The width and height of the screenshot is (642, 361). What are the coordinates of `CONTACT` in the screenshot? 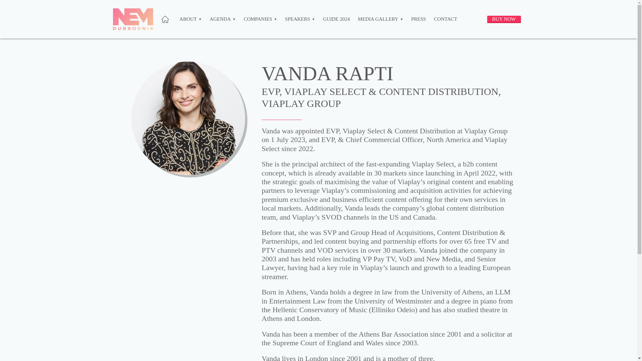 It's located at (445, 19).